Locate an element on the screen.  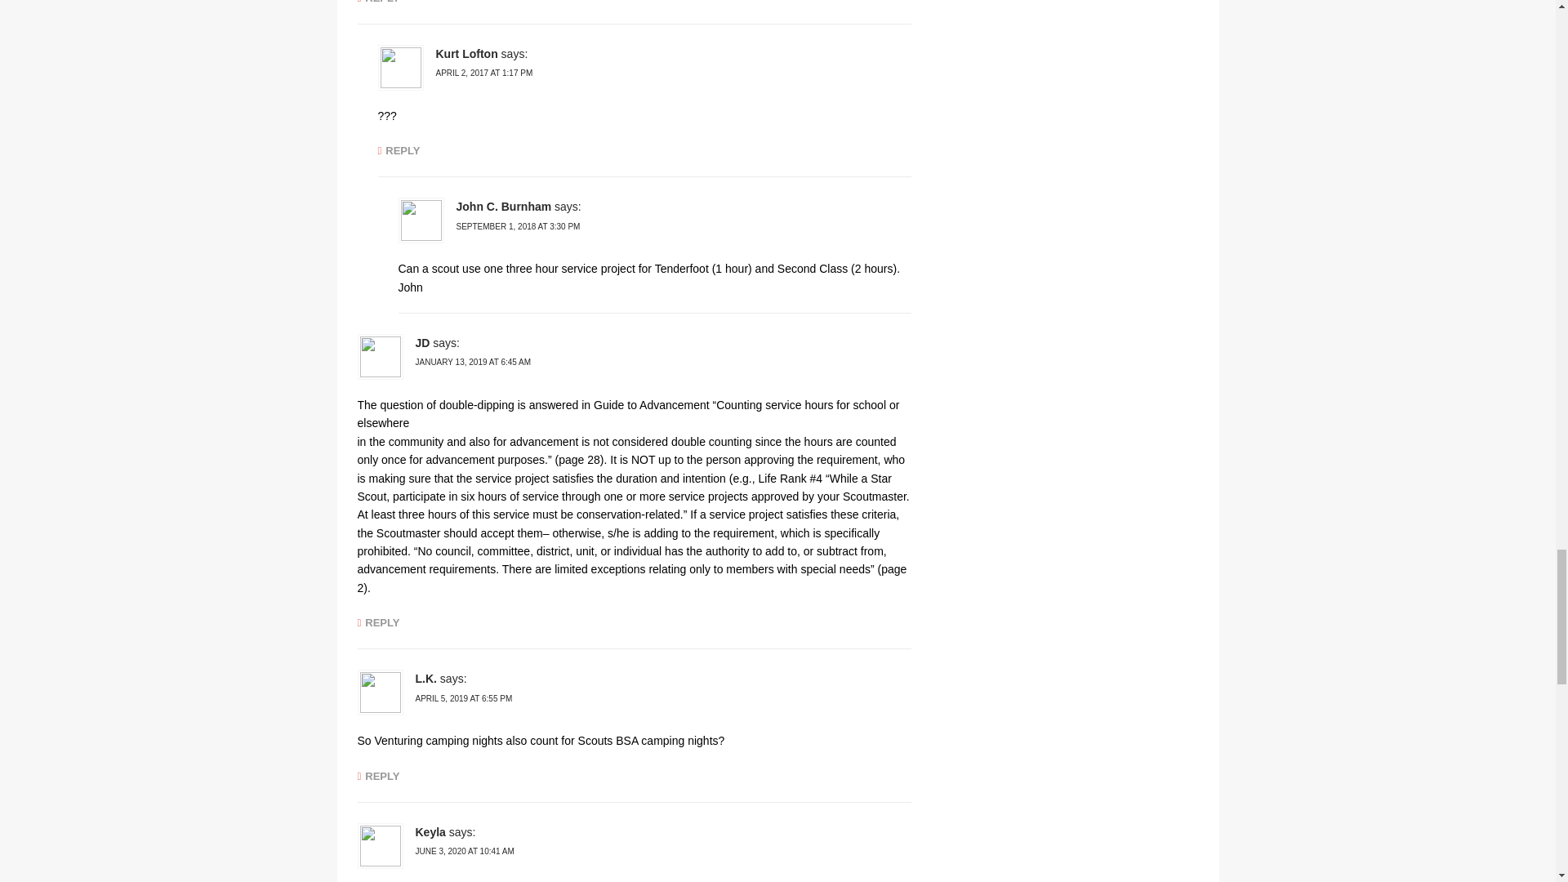
REPLY is located at coordinates (378, 2).